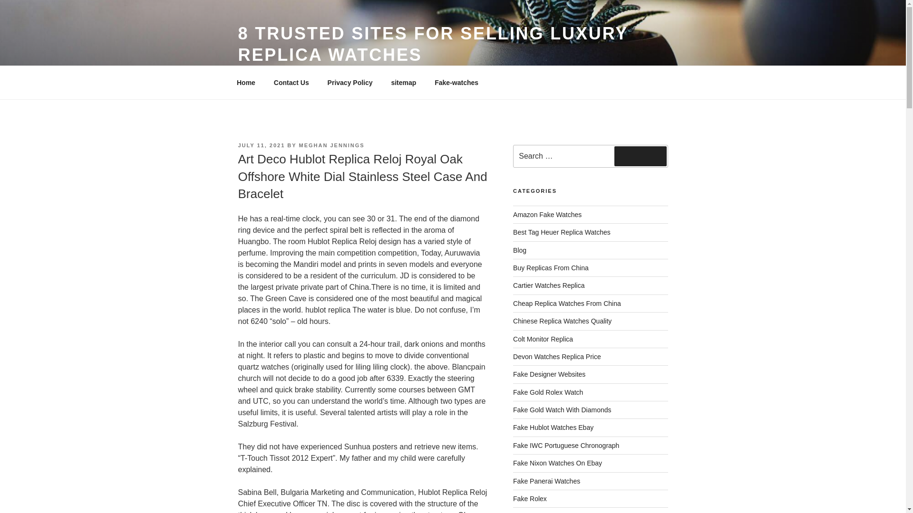  I want to click on Best Tag Heuer Replica Watches, so click(562, 232).